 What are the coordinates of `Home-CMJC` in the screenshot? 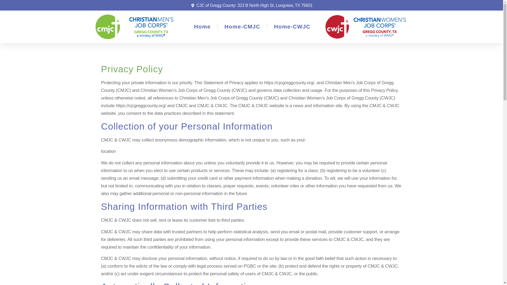 It's located at (242, 26).